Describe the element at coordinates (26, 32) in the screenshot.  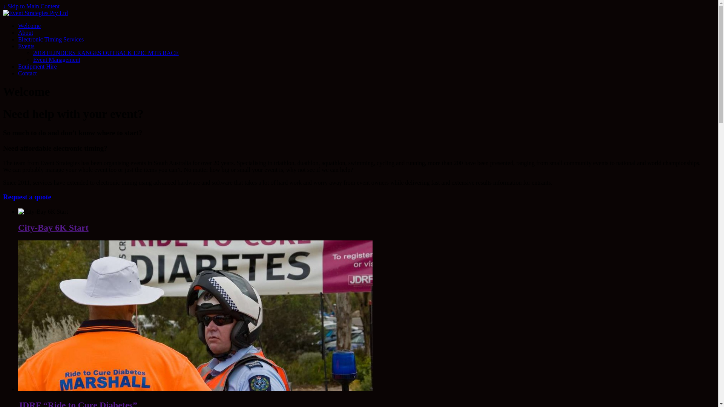
I see `About` at that location.